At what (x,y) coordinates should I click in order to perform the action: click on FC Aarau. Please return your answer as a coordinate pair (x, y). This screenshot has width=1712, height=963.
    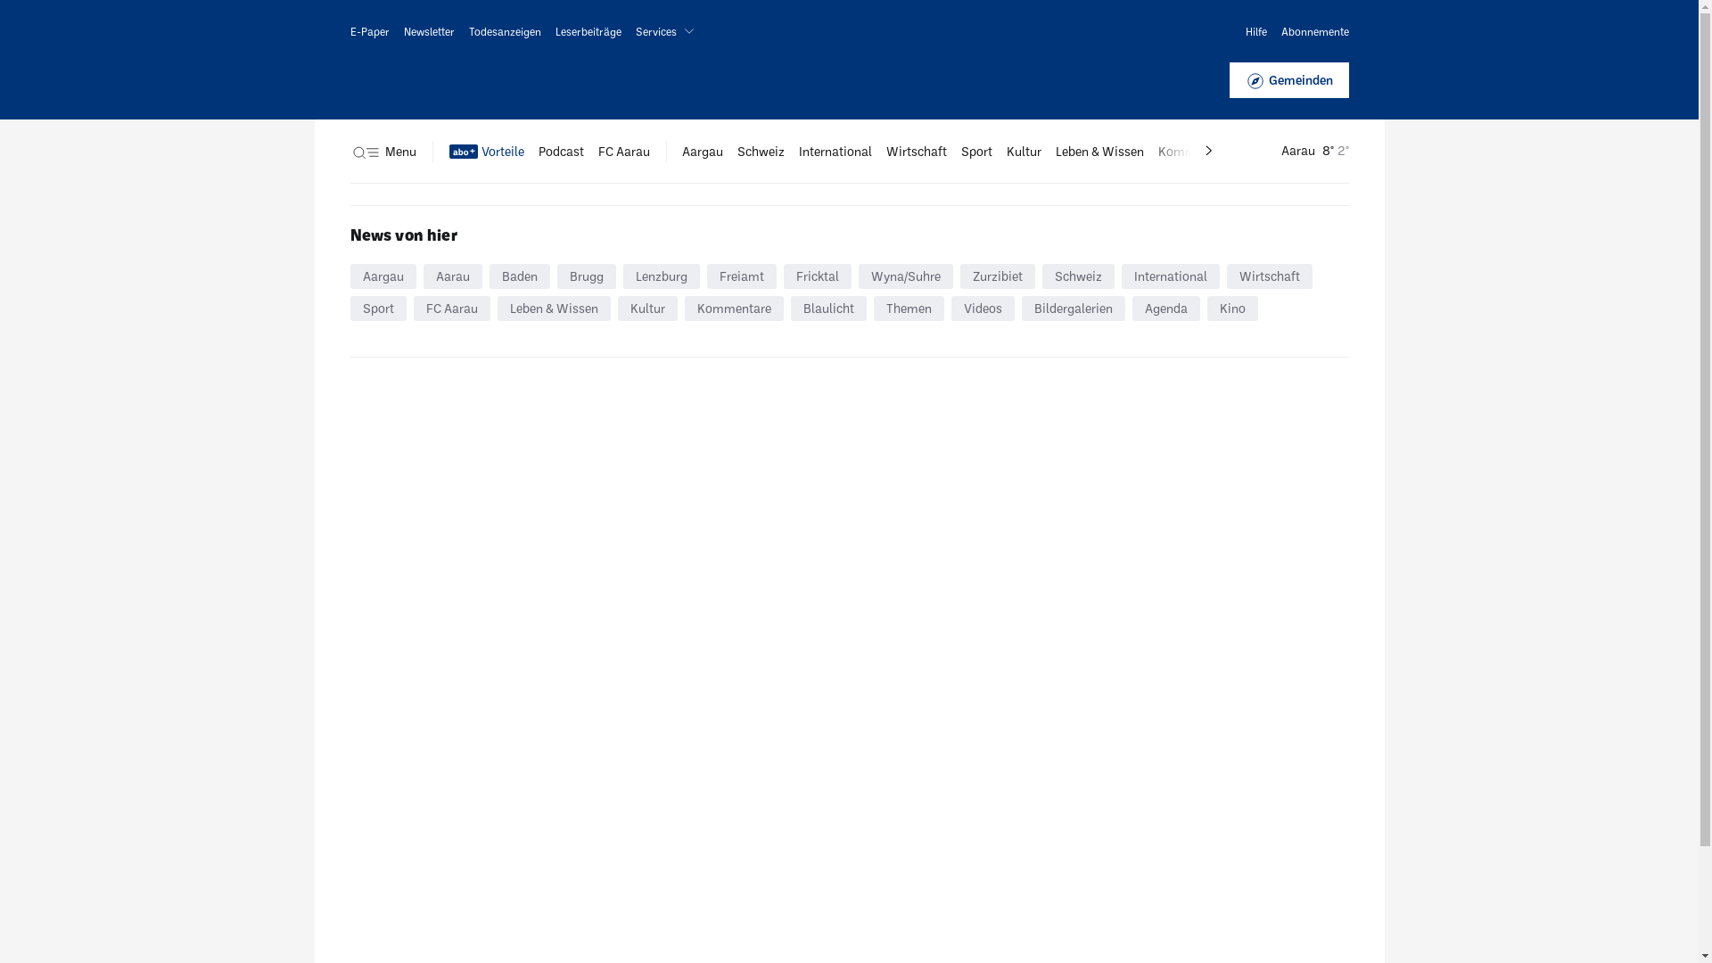
    Looking at the image, I should click on (452, 309).